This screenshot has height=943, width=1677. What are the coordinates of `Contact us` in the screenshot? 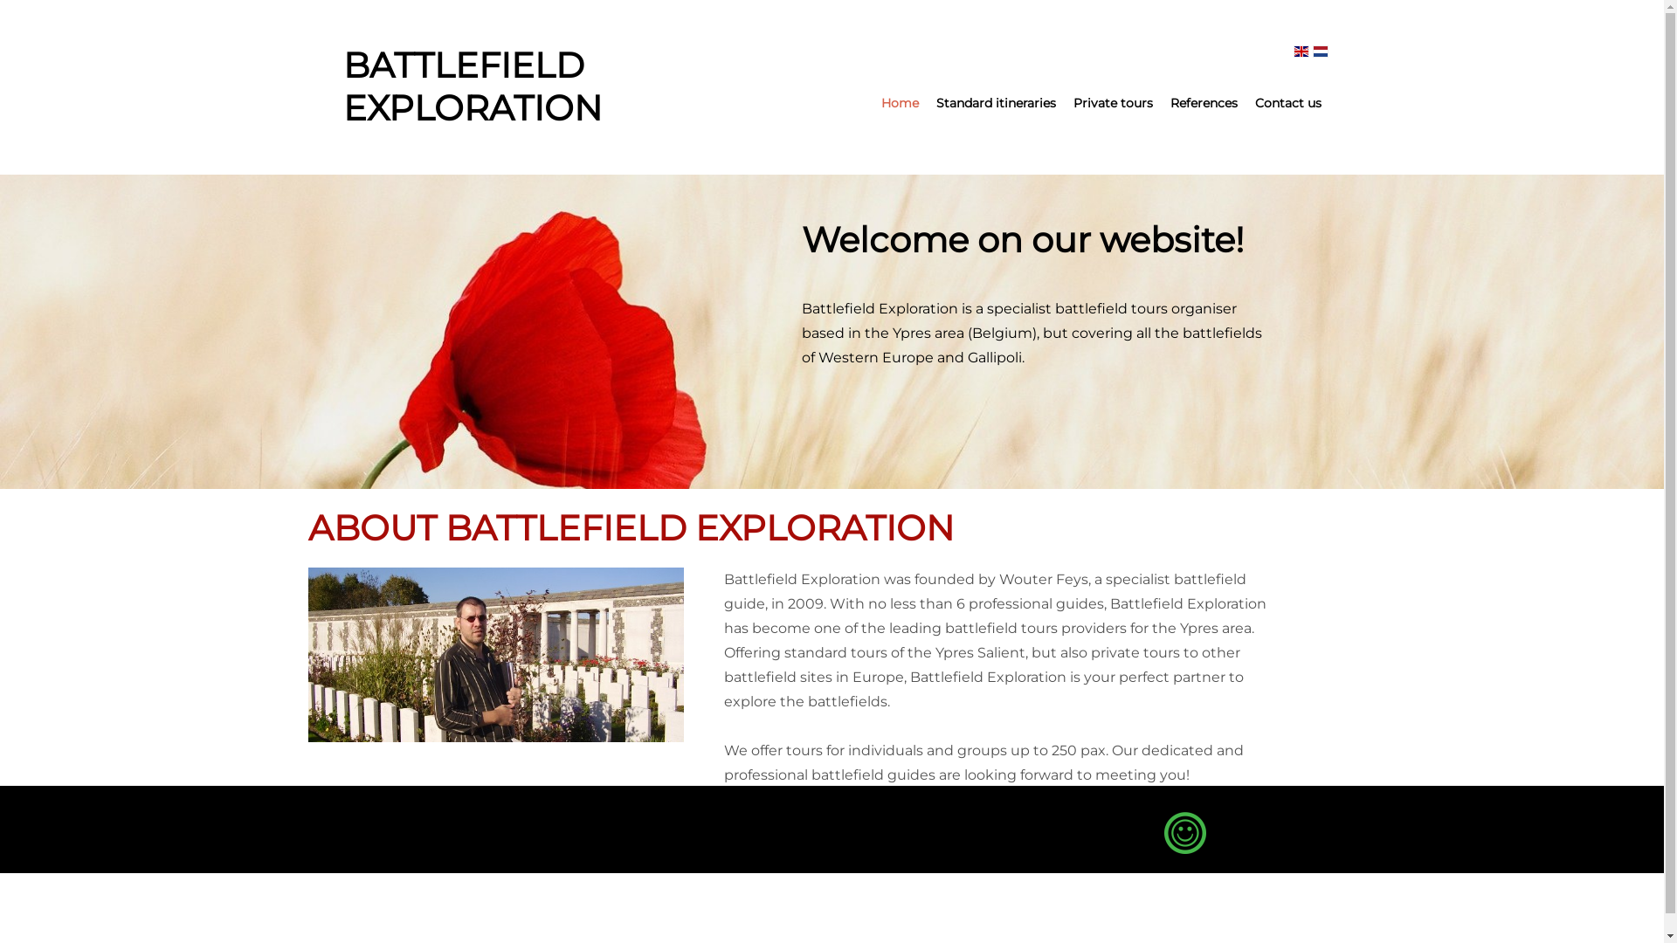 It's located at (1287, 103).